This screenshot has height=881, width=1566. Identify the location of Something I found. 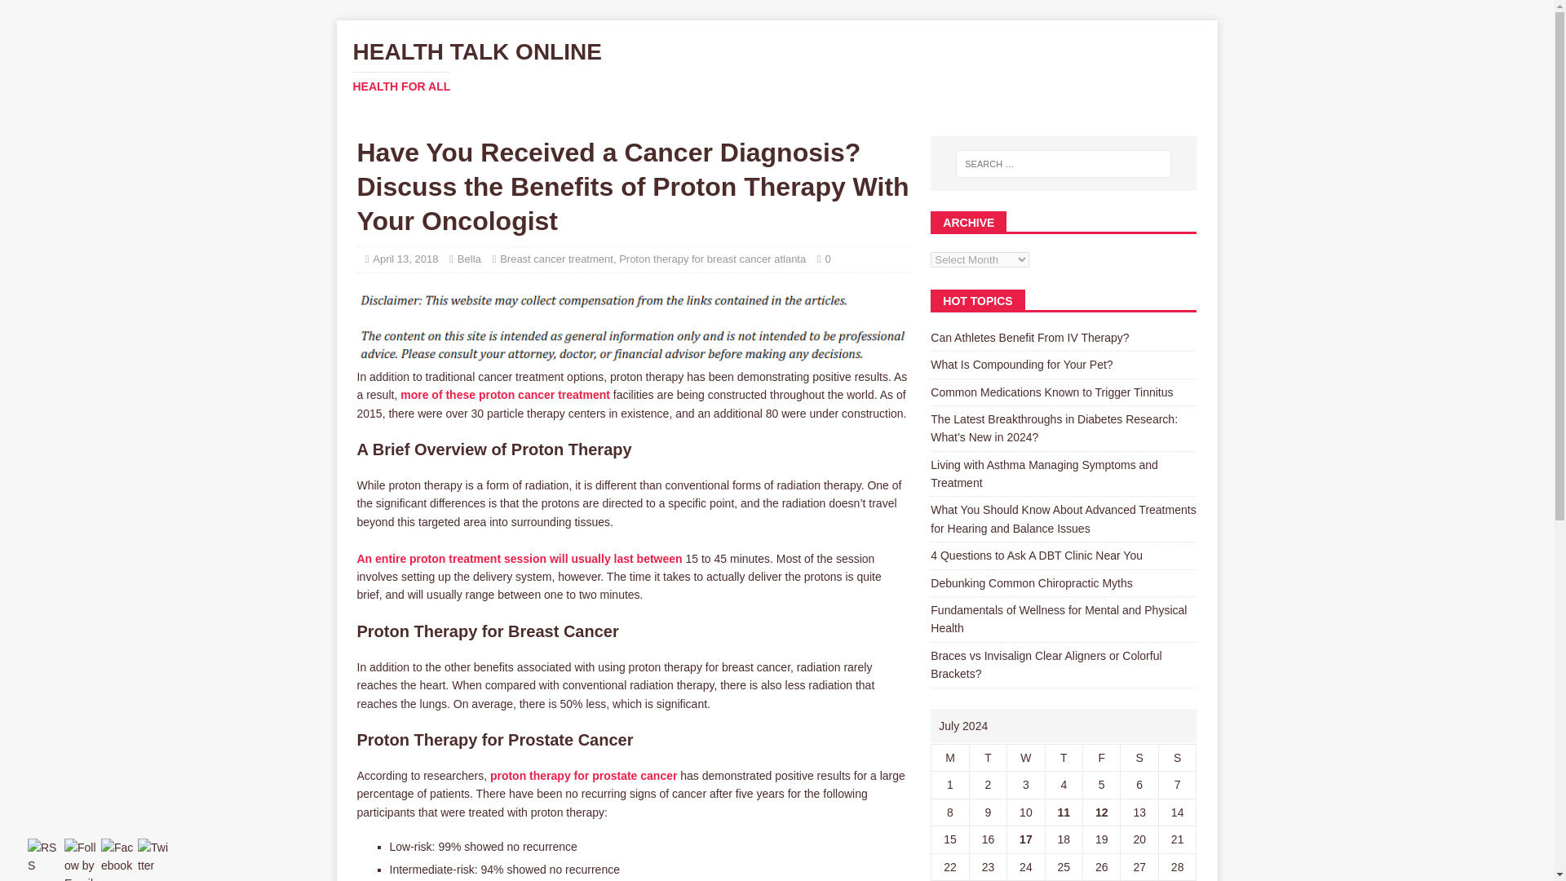
(506, 395).